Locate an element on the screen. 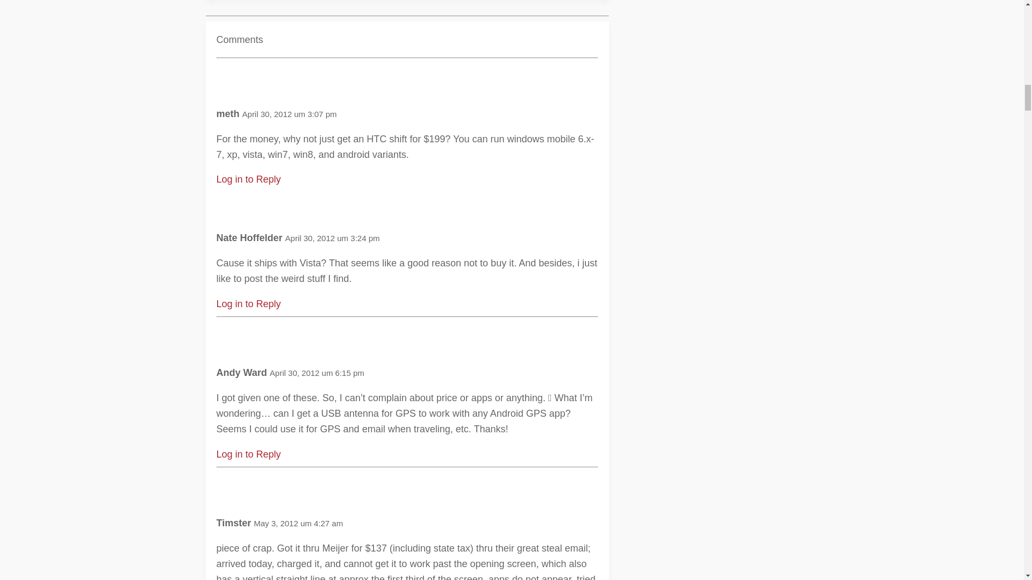 The image size is (1032, 580). Log in to Reply is located at coordinates (248, 304).